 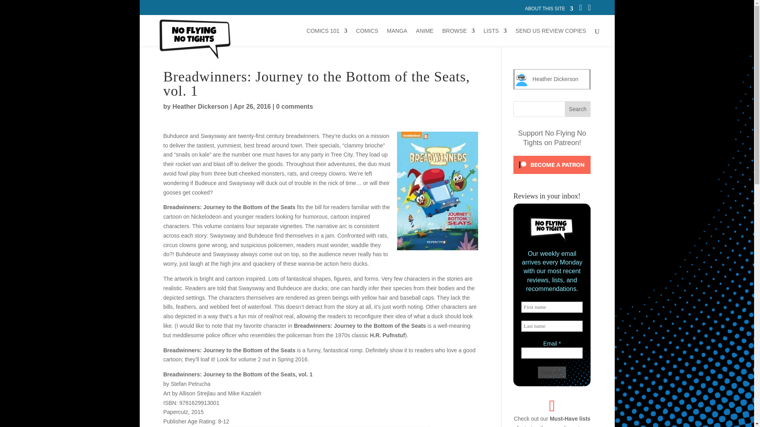 I want to click on MANGA, so click(x=397, y=37).